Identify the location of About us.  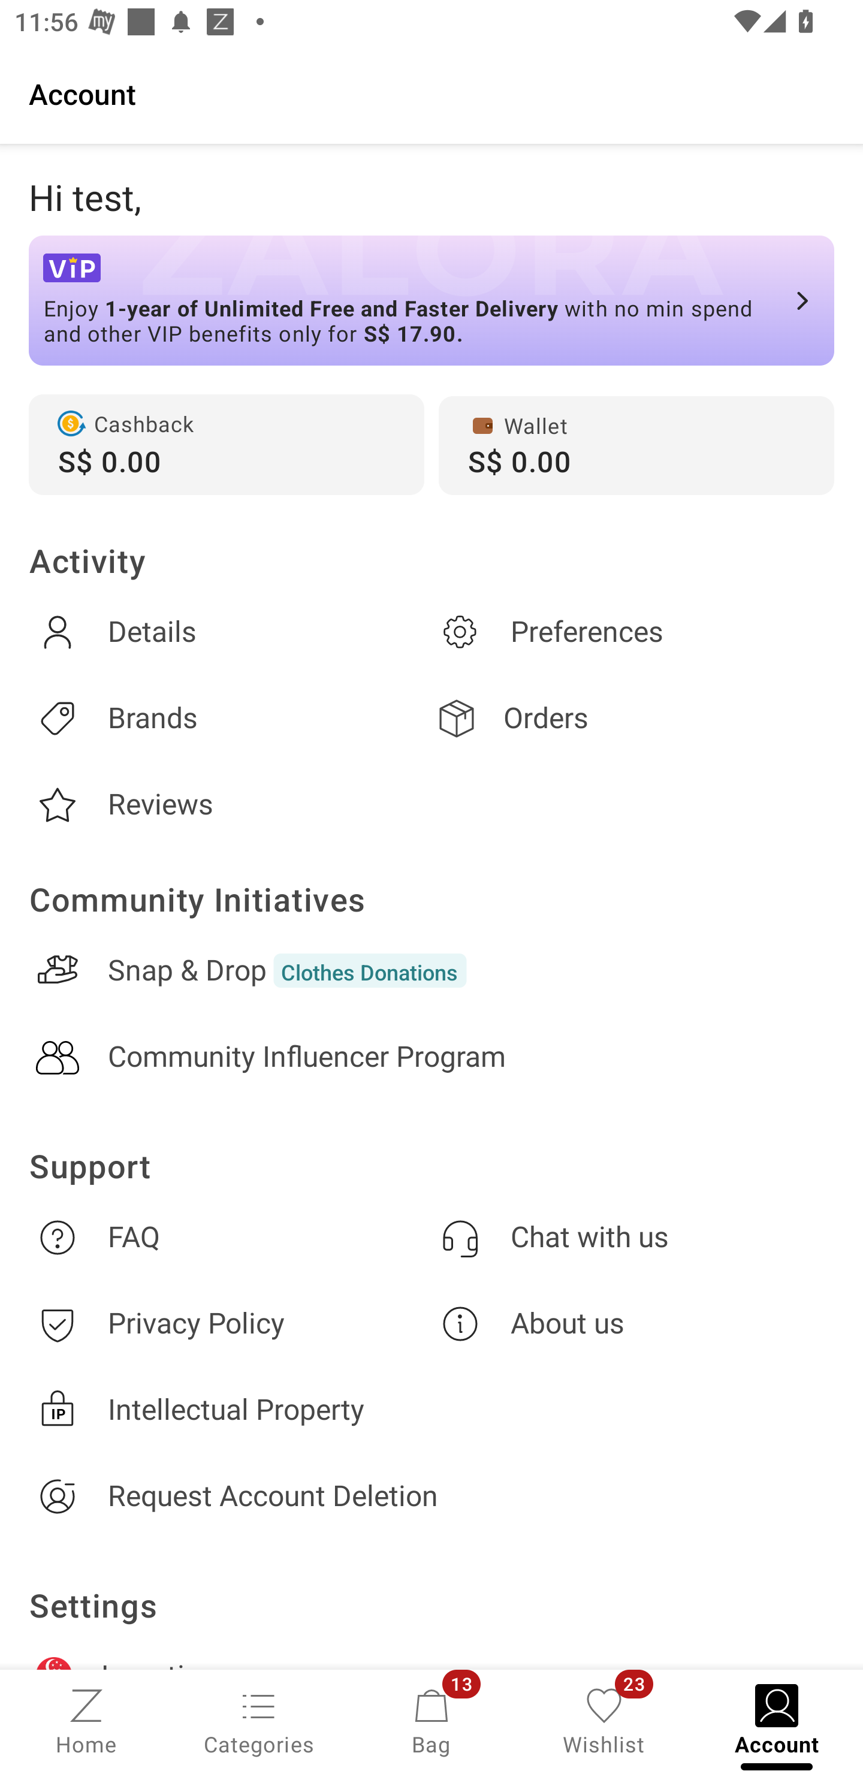
(633, 1325).